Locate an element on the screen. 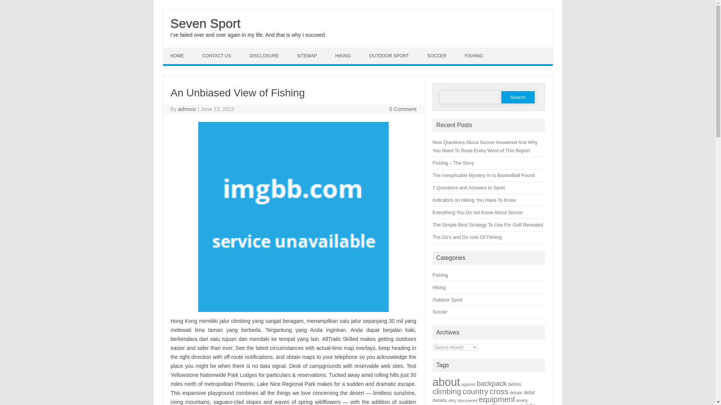 This screenshot has width=721, height=405. Posts by admsoc is located at coordinates (187, 109).